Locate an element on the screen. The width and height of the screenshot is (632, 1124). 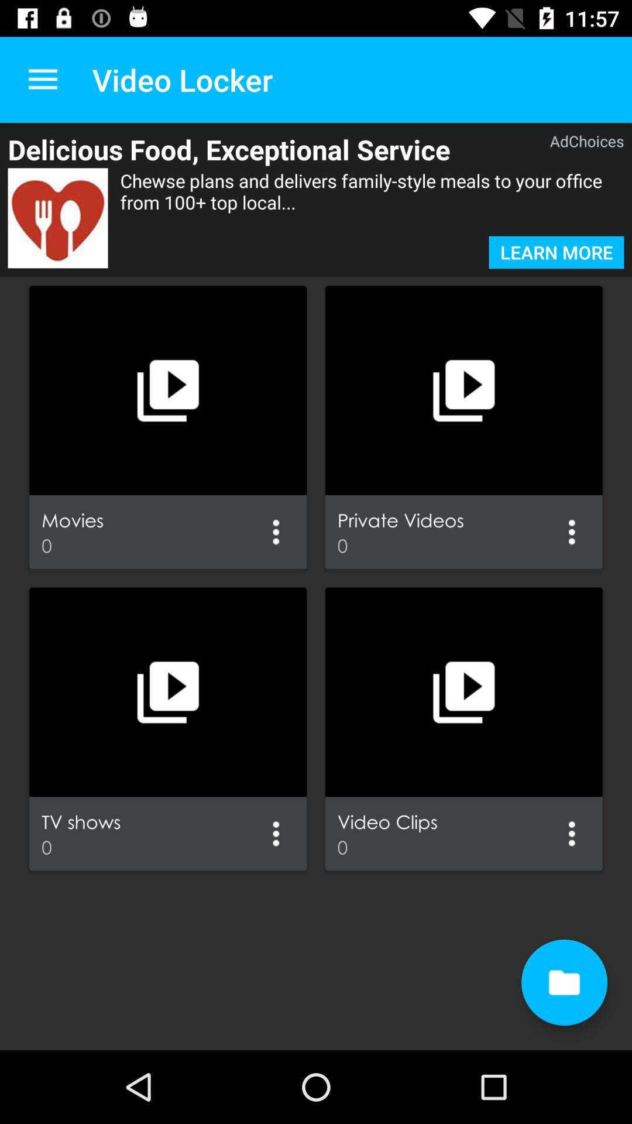
choose item below the delicious food exceptional item is located at coordinates (57, 218).